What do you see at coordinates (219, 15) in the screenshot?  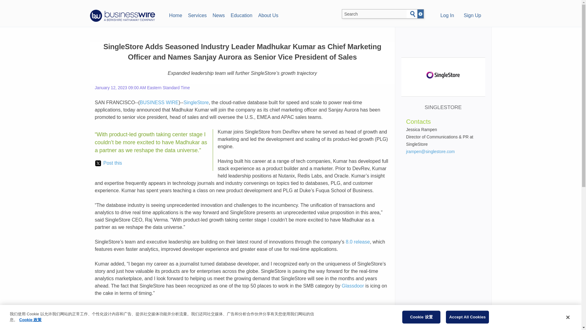 I see `News` at bounding box center [219, 15].